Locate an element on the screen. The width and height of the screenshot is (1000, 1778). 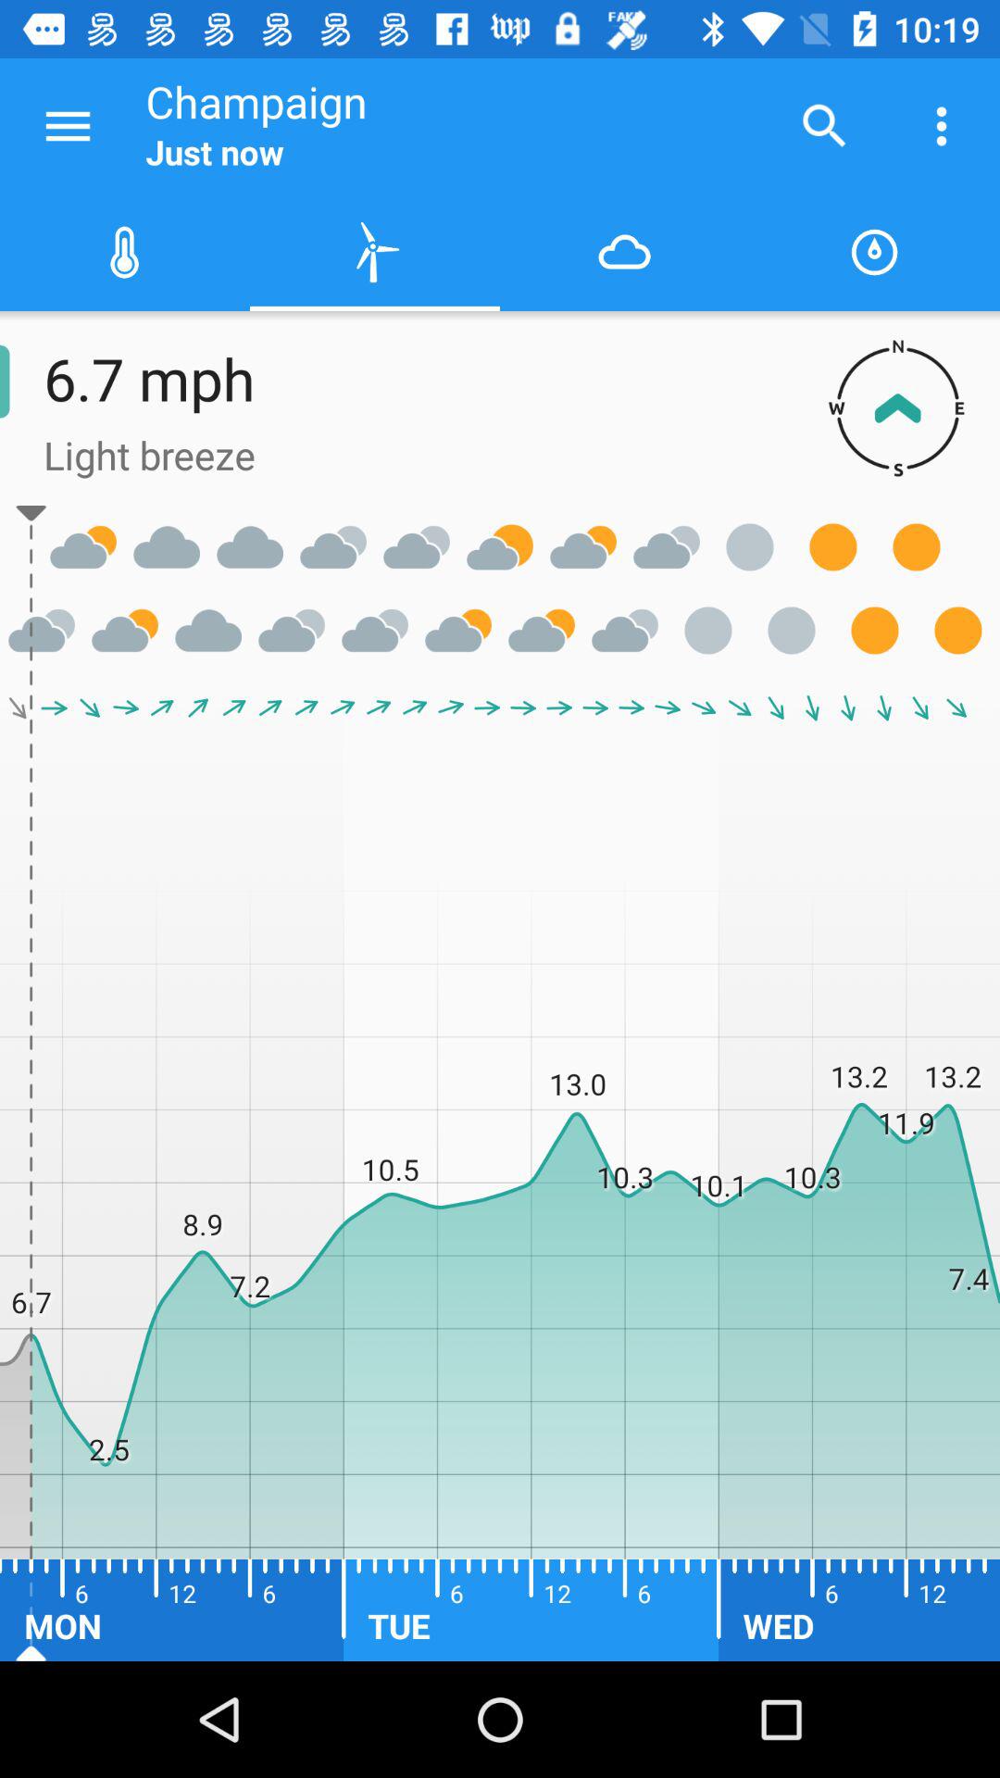
click on search button which is beside three vertical dots is located at coordinates (824, 126).